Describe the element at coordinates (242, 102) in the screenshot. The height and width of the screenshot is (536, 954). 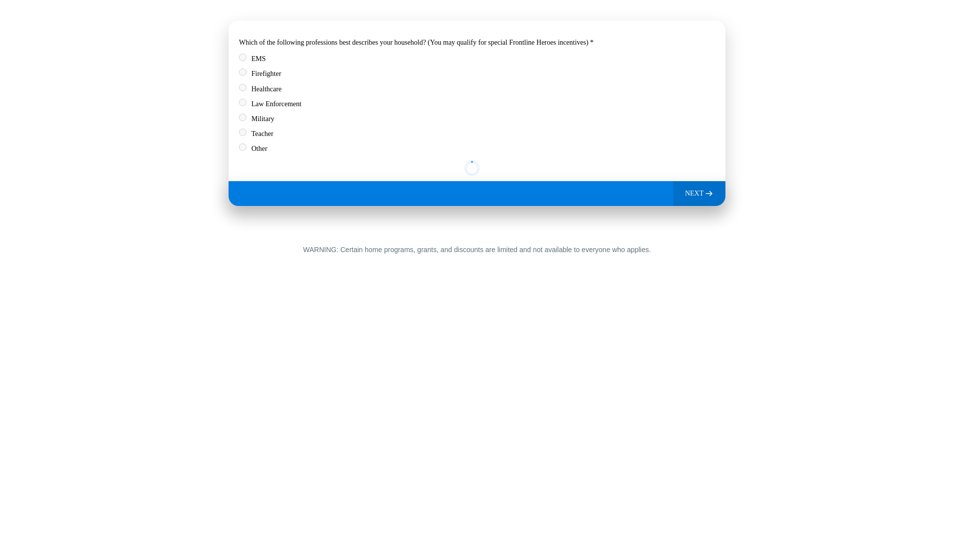
I see `Law Enforcement` at that location.